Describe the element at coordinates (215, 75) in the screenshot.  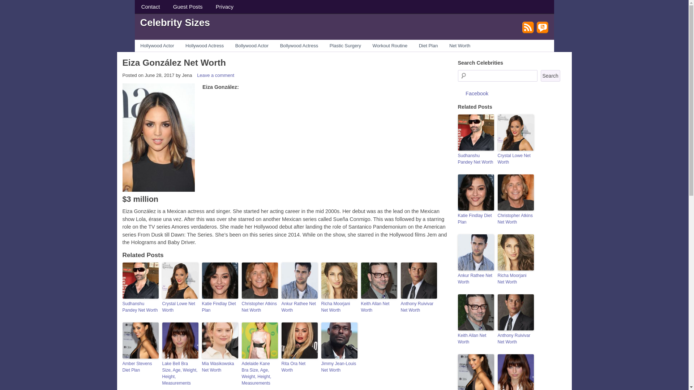
I see `Leave a comment` at that location.